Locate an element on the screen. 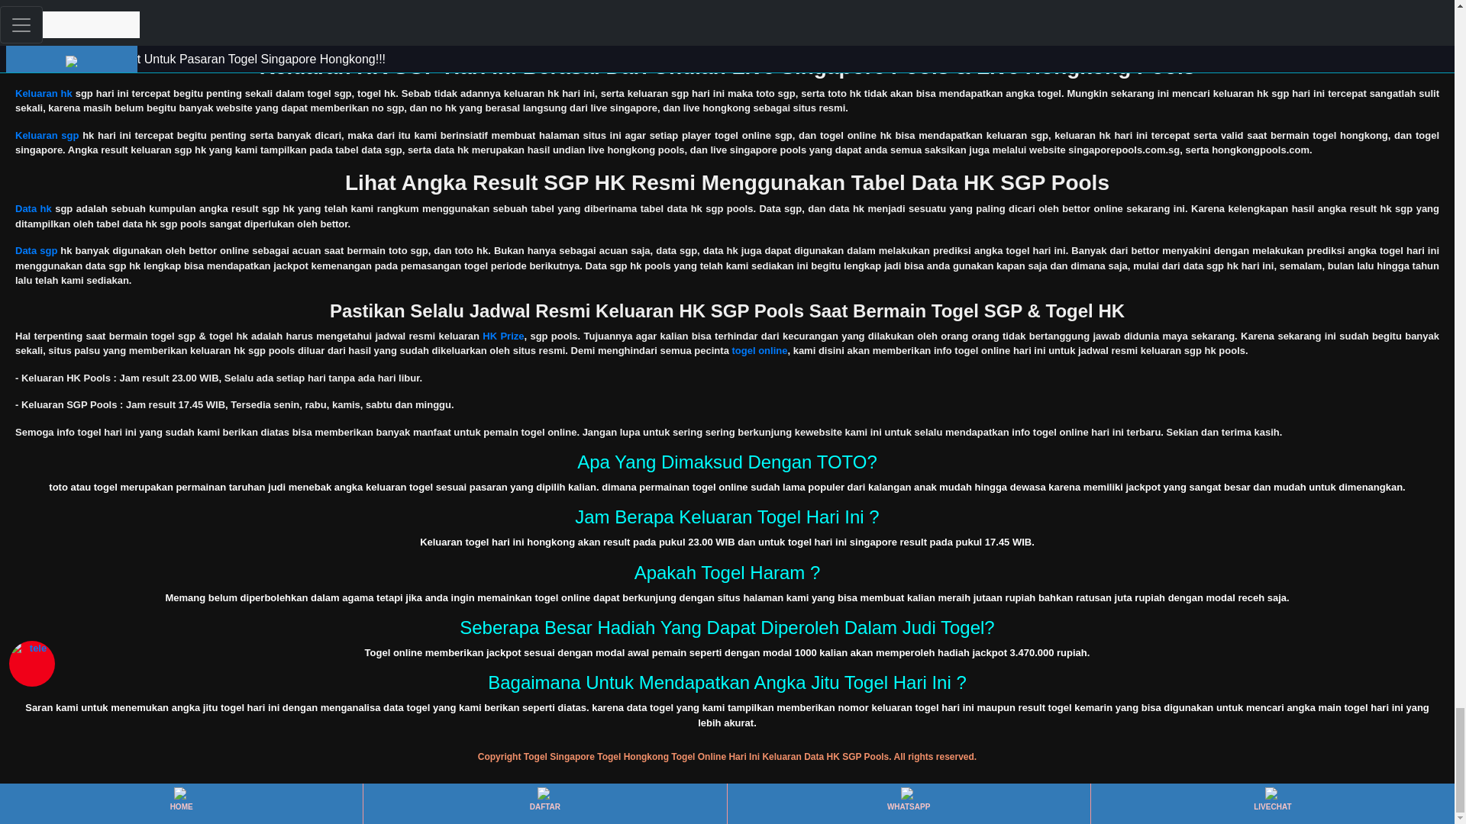 The image size is (1466, 824). Data hk is located at coordinates (33, 208).